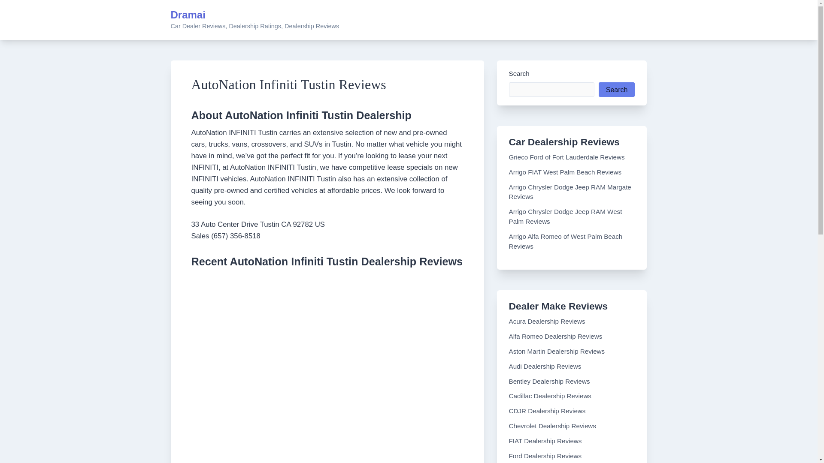 The image size is (824, 463). What do you see at coordinates (545, 441) in the screenshot?
I see `FIAT Dealership Reviews` at bounding box center [545, 441].